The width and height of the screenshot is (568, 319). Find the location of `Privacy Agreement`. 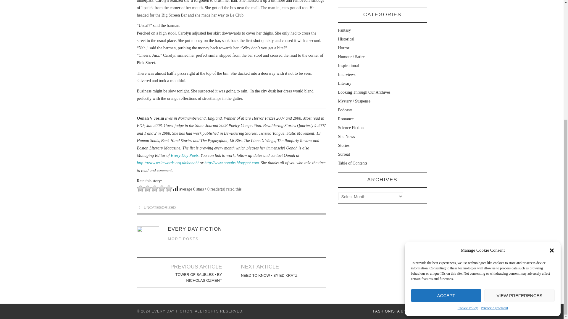

Privacy Agreement is located at coordinates (494, 120).